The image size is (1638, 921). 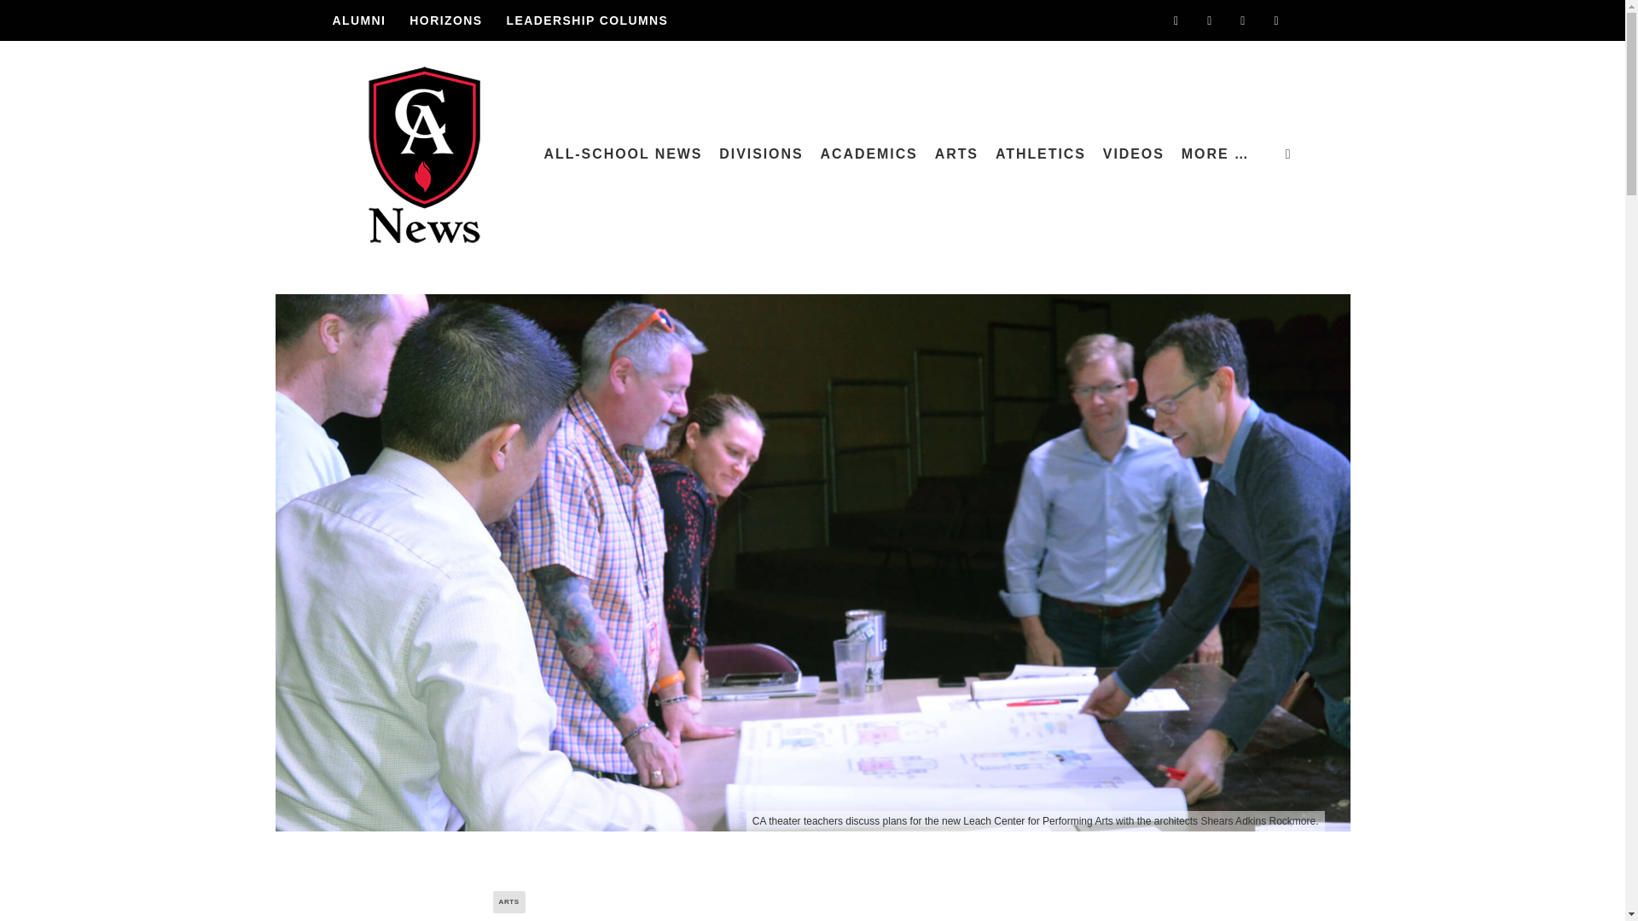 I want to click on ACADEMICS, so click(x=869, y=154).